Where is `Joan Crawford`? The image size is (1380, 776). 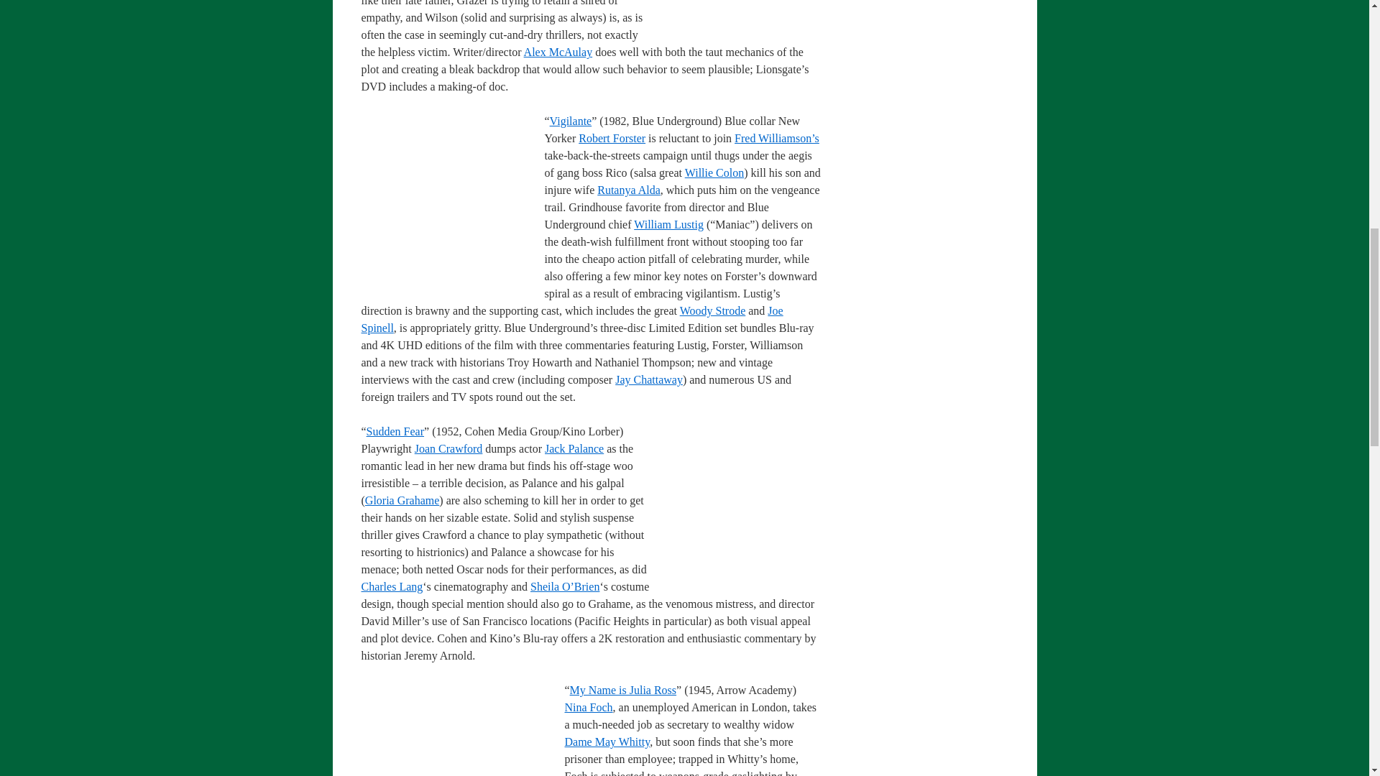
Joan Crawford is located at coordinates (448, 448).